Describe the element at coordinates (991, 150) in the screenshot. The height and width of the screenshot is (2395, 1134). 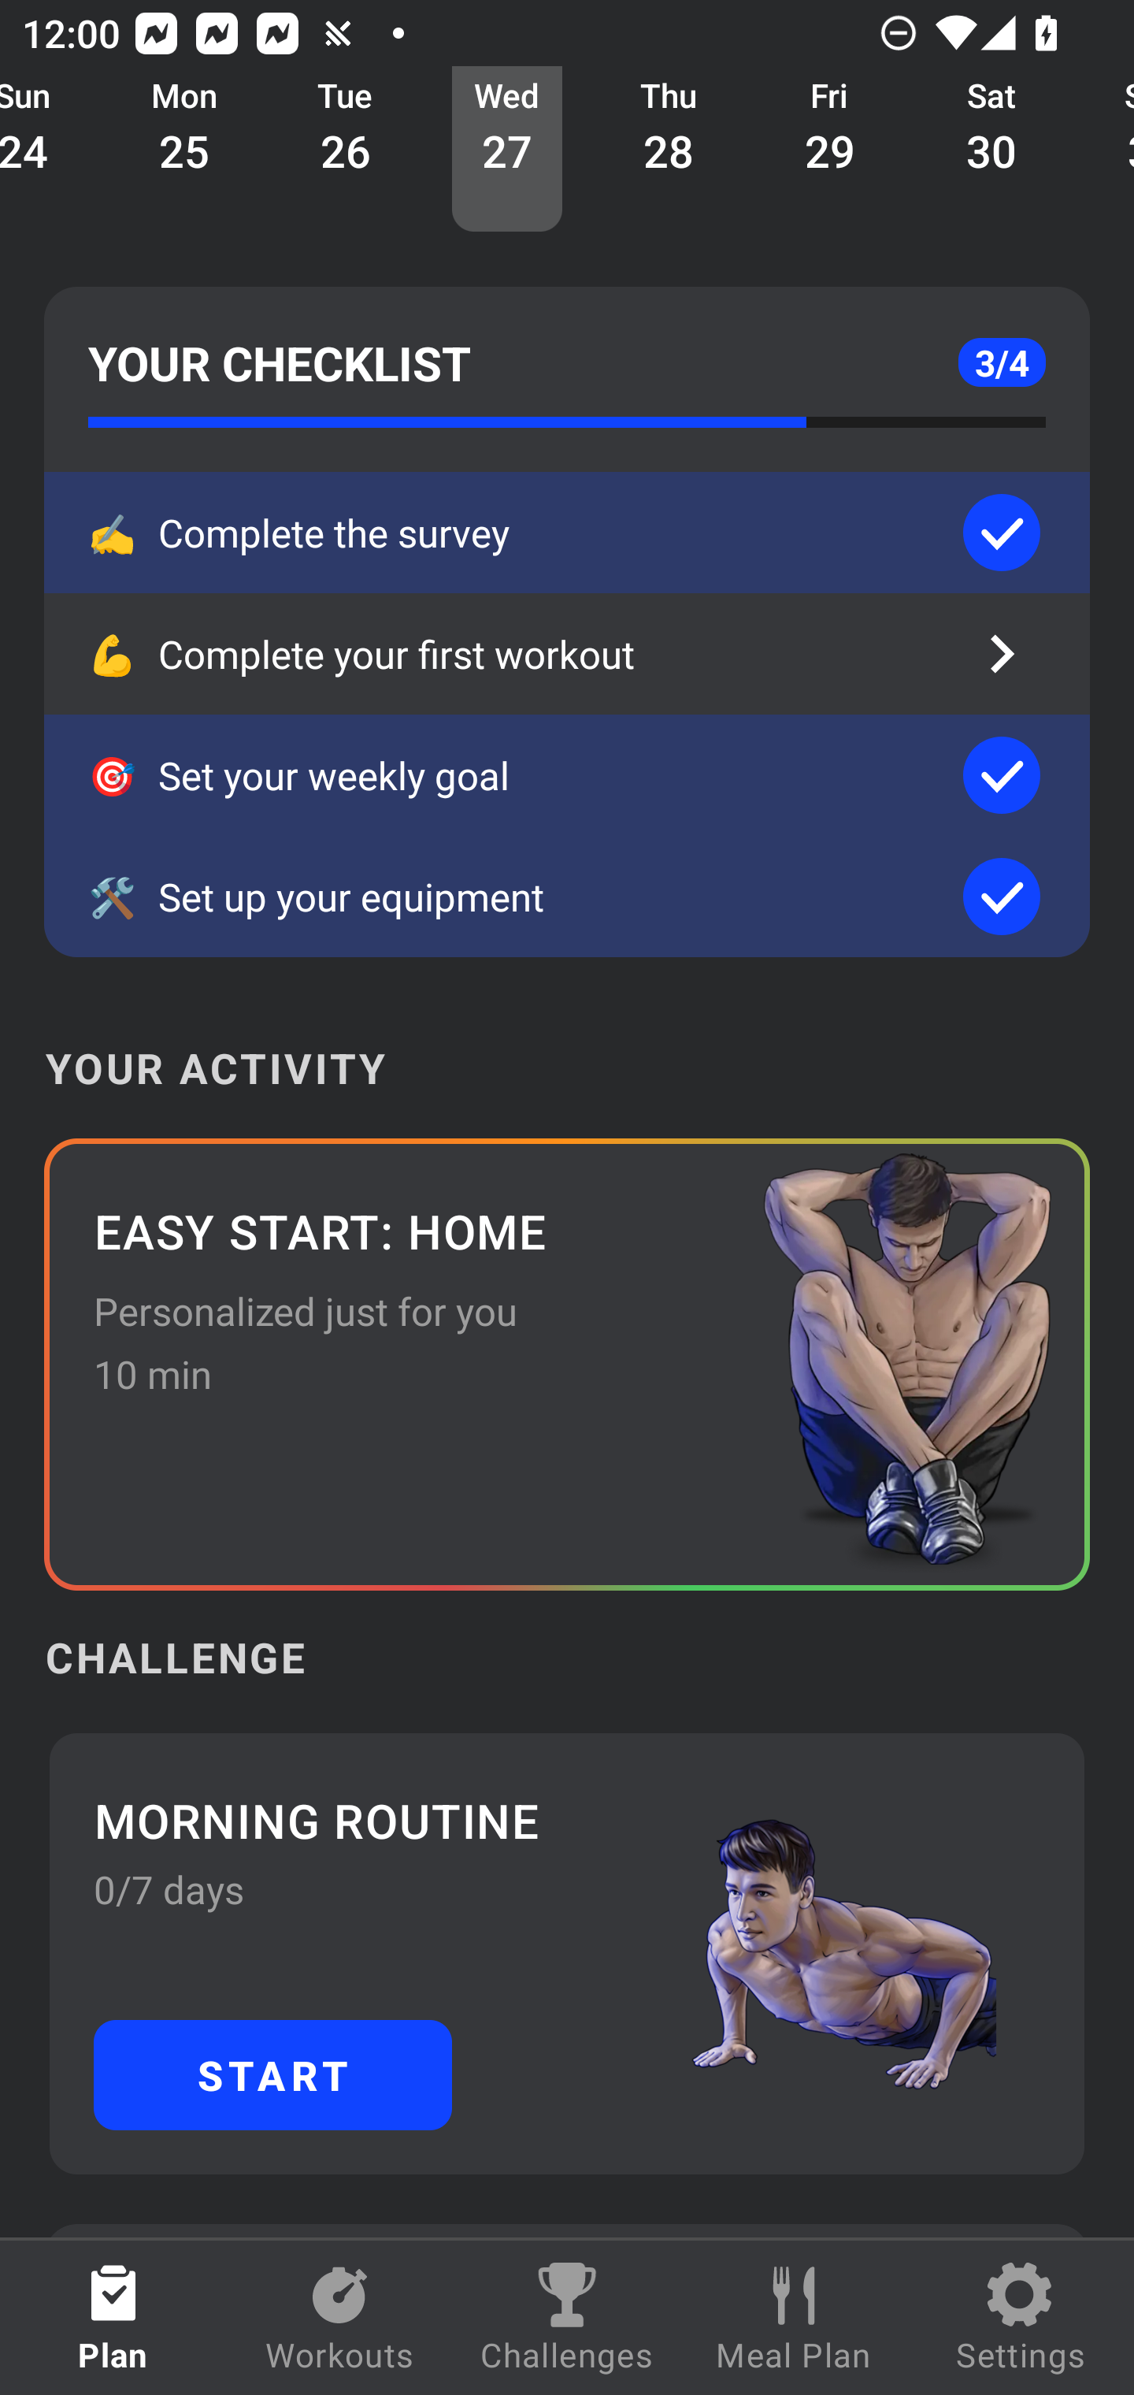
I see `Sat 30` at that location.